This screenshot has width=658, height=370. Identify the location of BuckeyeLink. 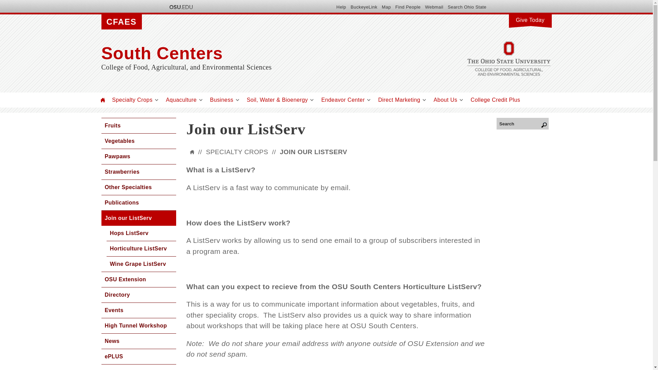
(364, 7).